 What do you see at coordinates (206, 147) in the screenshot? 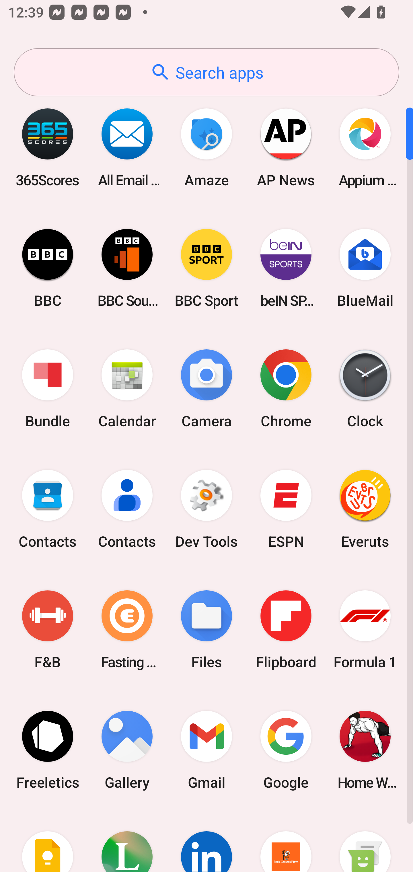
I see `Amaze` at bounding box center [206, 147].